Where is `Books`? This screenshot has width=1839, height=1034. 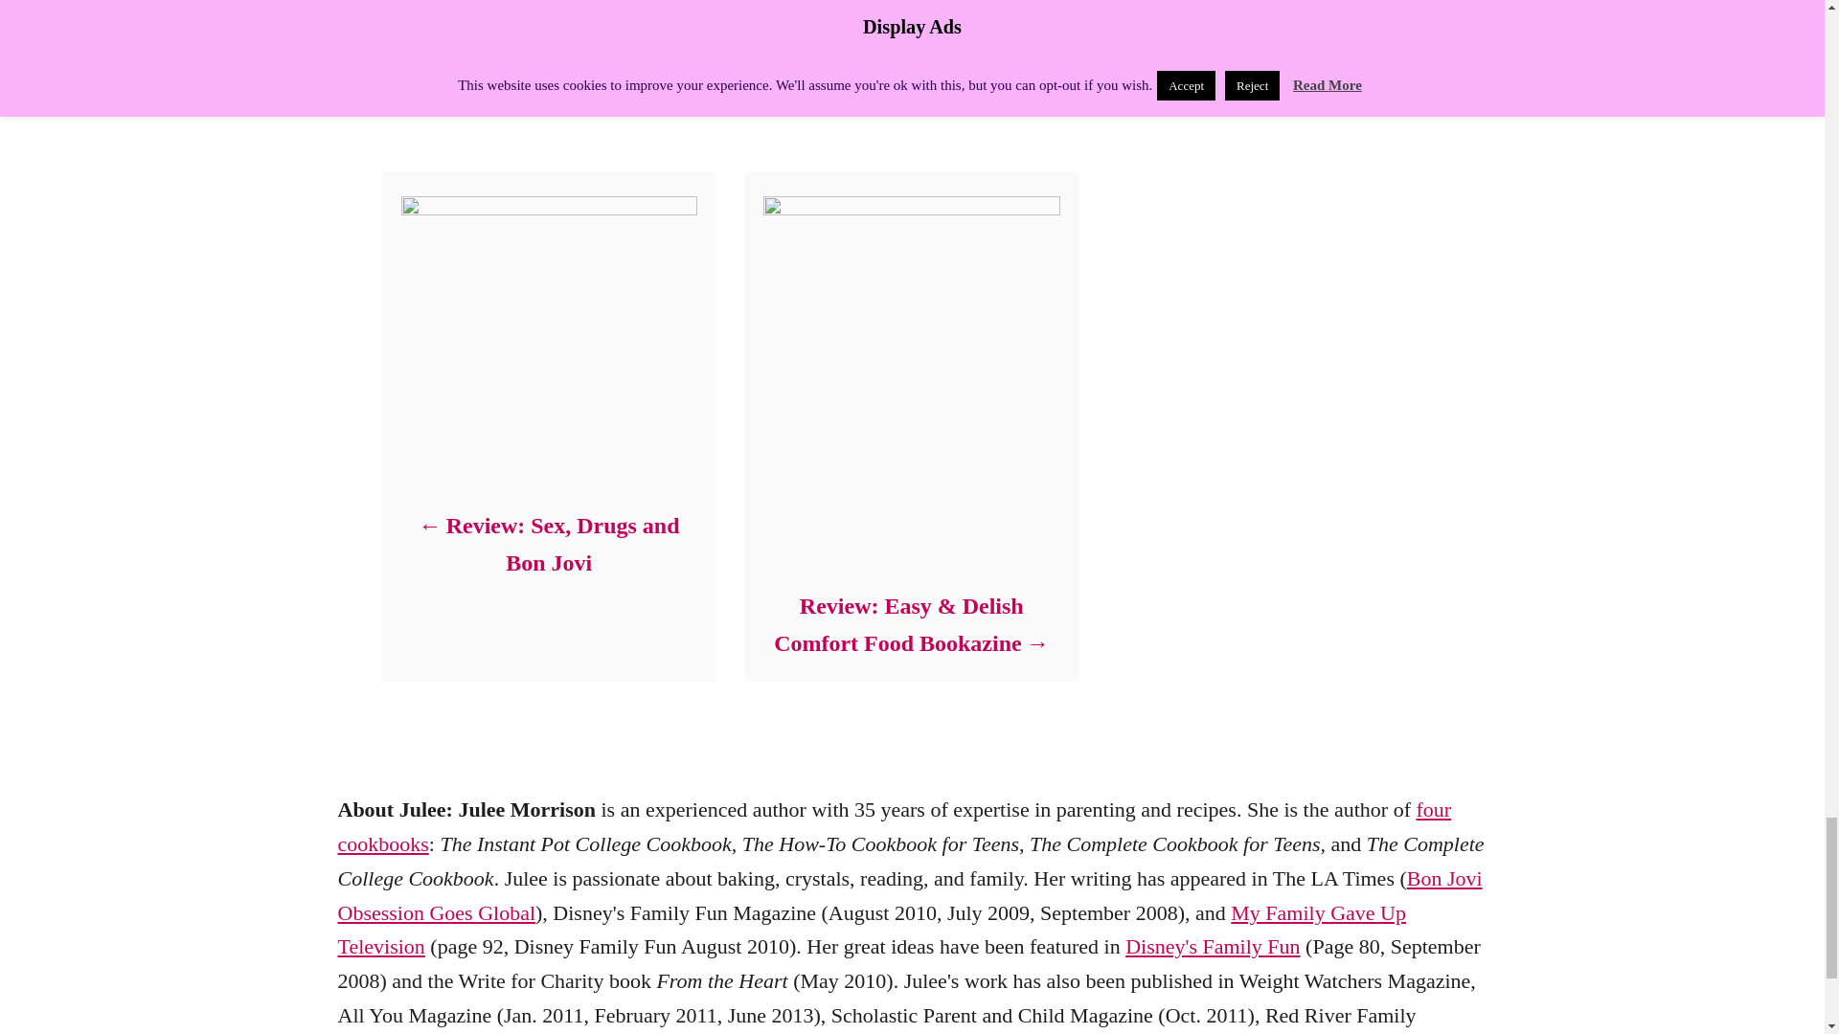
Books is located at coordinates (511, 69).